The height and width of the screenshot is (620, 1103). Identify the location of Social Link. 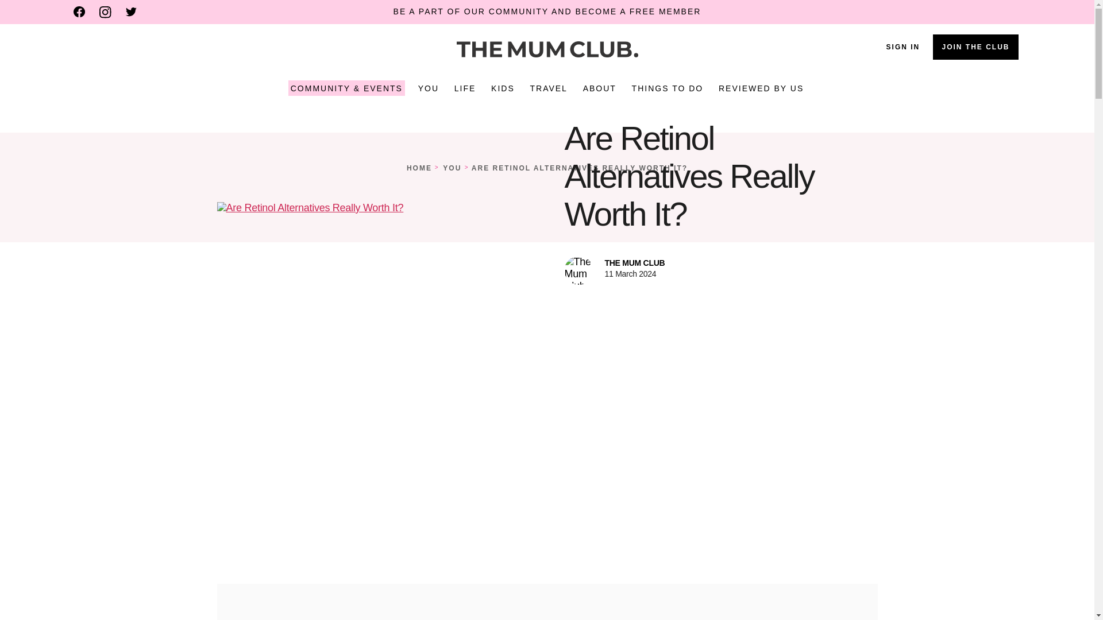
(105, 12).